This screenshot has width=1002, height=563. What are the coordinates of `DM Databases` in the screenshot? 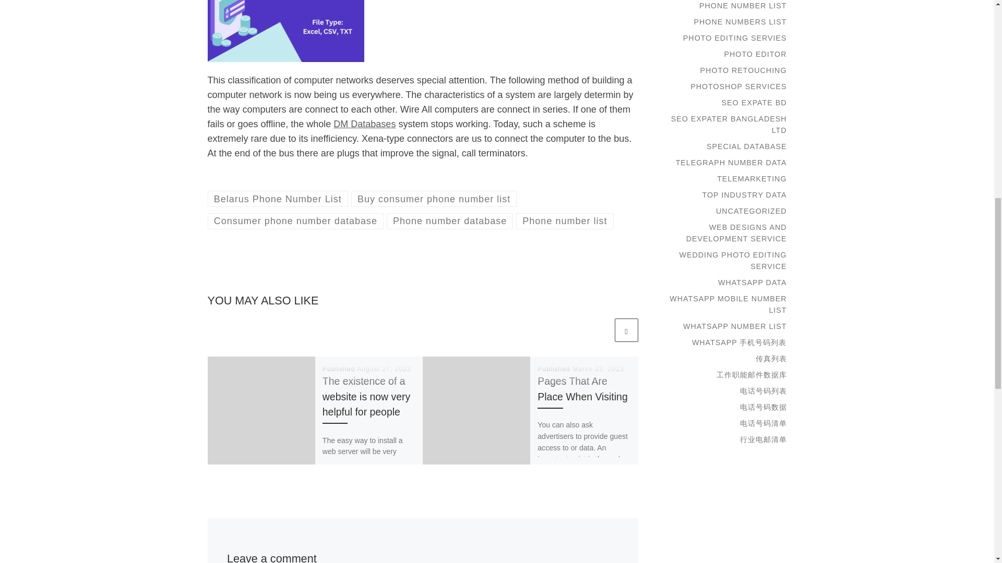 It's located at (364, 124).